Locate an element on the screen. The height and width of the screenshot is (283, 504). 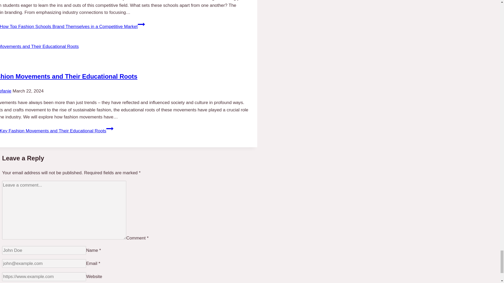
Continue is located at coordinates (141, 24).